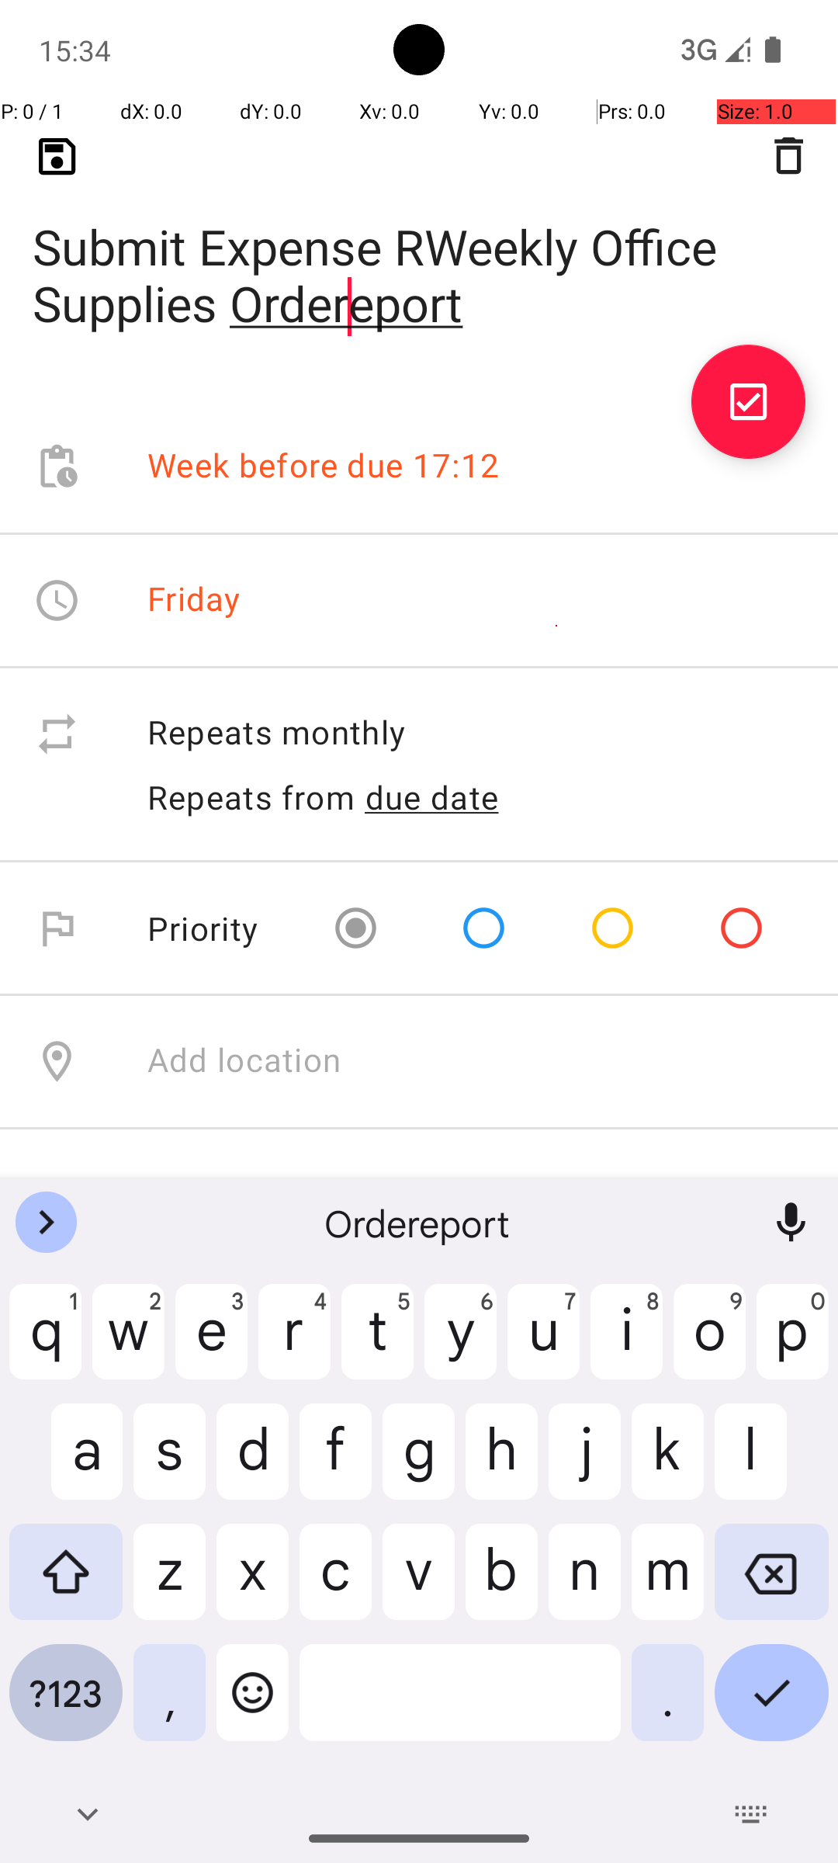  I want to click on Repeats from, so click(251, 796).